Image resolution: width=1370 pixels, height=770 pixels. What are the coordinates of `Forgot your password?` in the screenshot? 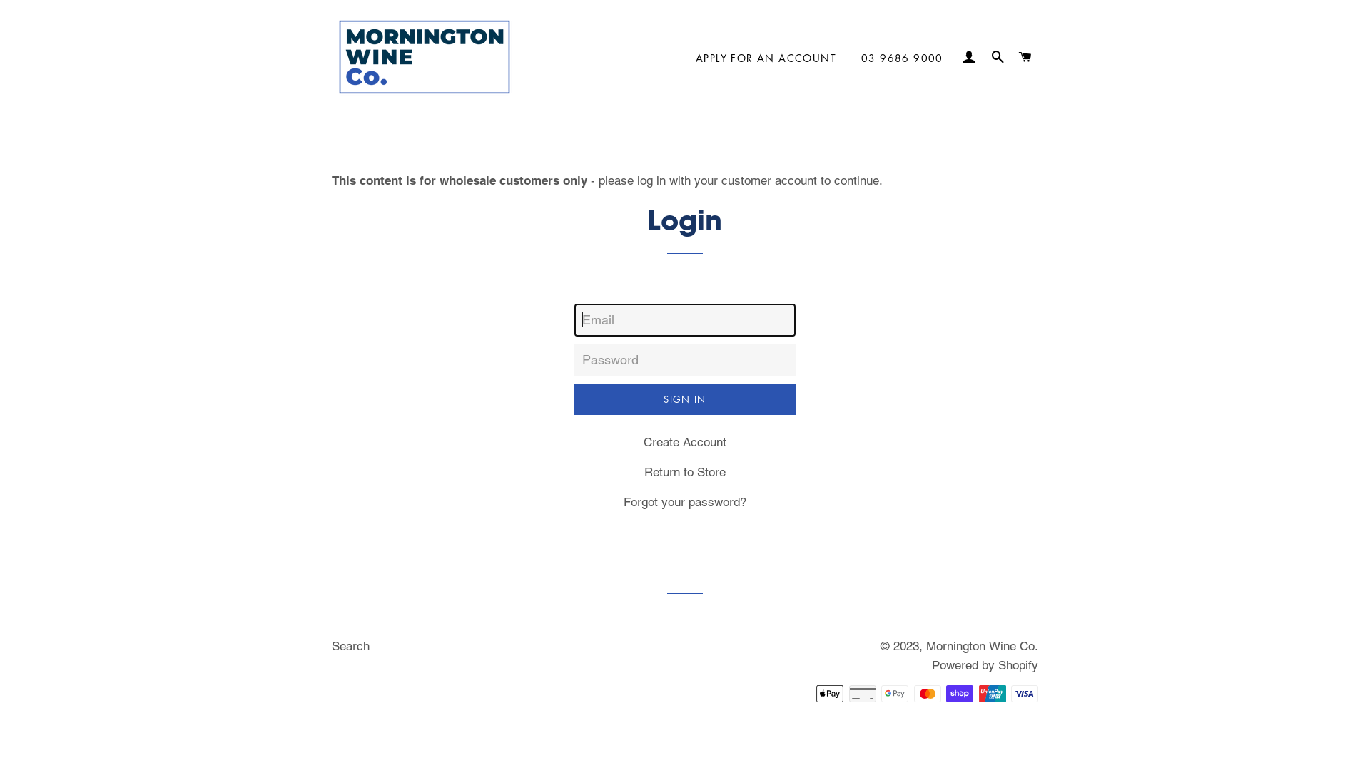 It's located at (685, 502).